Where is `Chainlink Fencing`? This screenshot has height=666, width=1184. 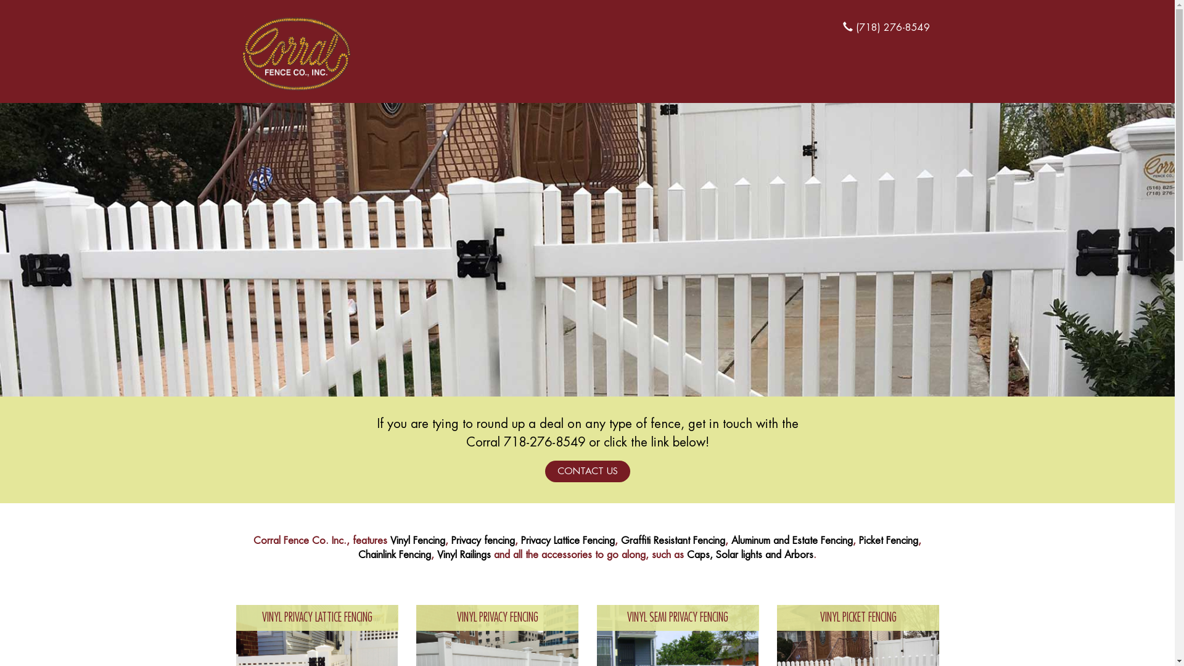
Chainlink Fencing is located at coordinates (395, 555).